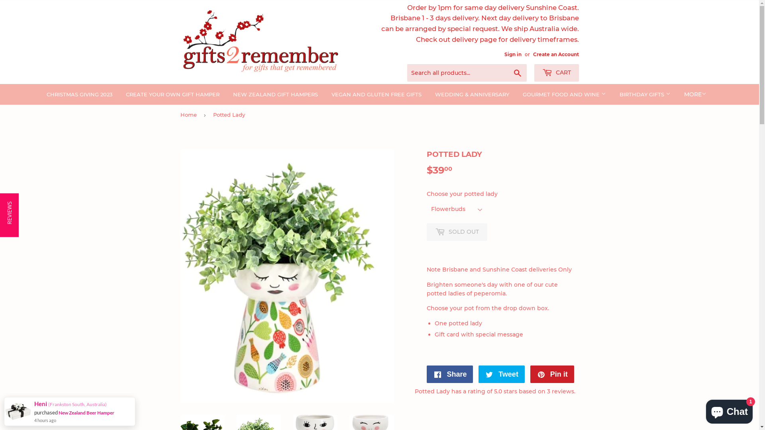 Image resolution: width=765 pixels, height=430 pixels. Describe the element at coordinates (86, 412) in the screenshot. I see `New Zealand Beer Hamper` at that location.